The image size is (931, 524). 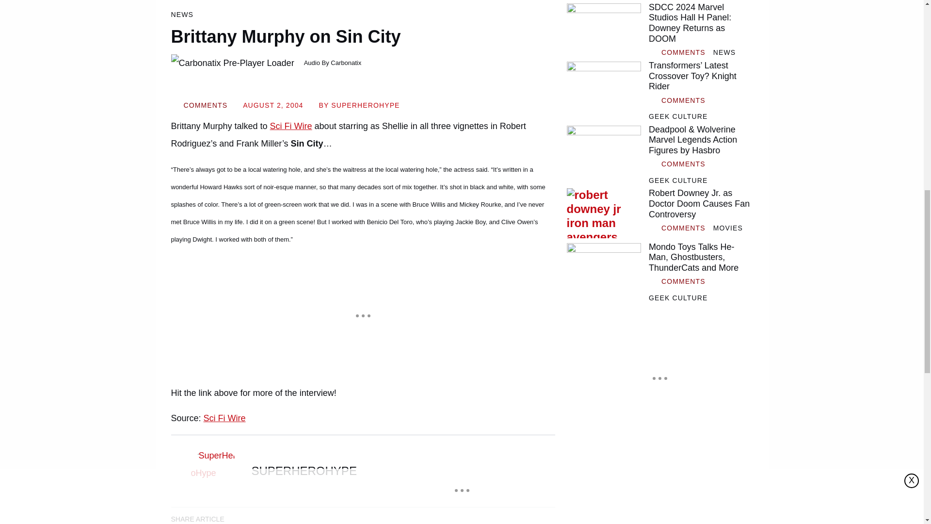 What do you see at coordinates (603, 213) in the screenshot?
I see `Robert Downey Jr. as Doctor Doom Causes Fan Controversy` at bounding box center [603, 213].